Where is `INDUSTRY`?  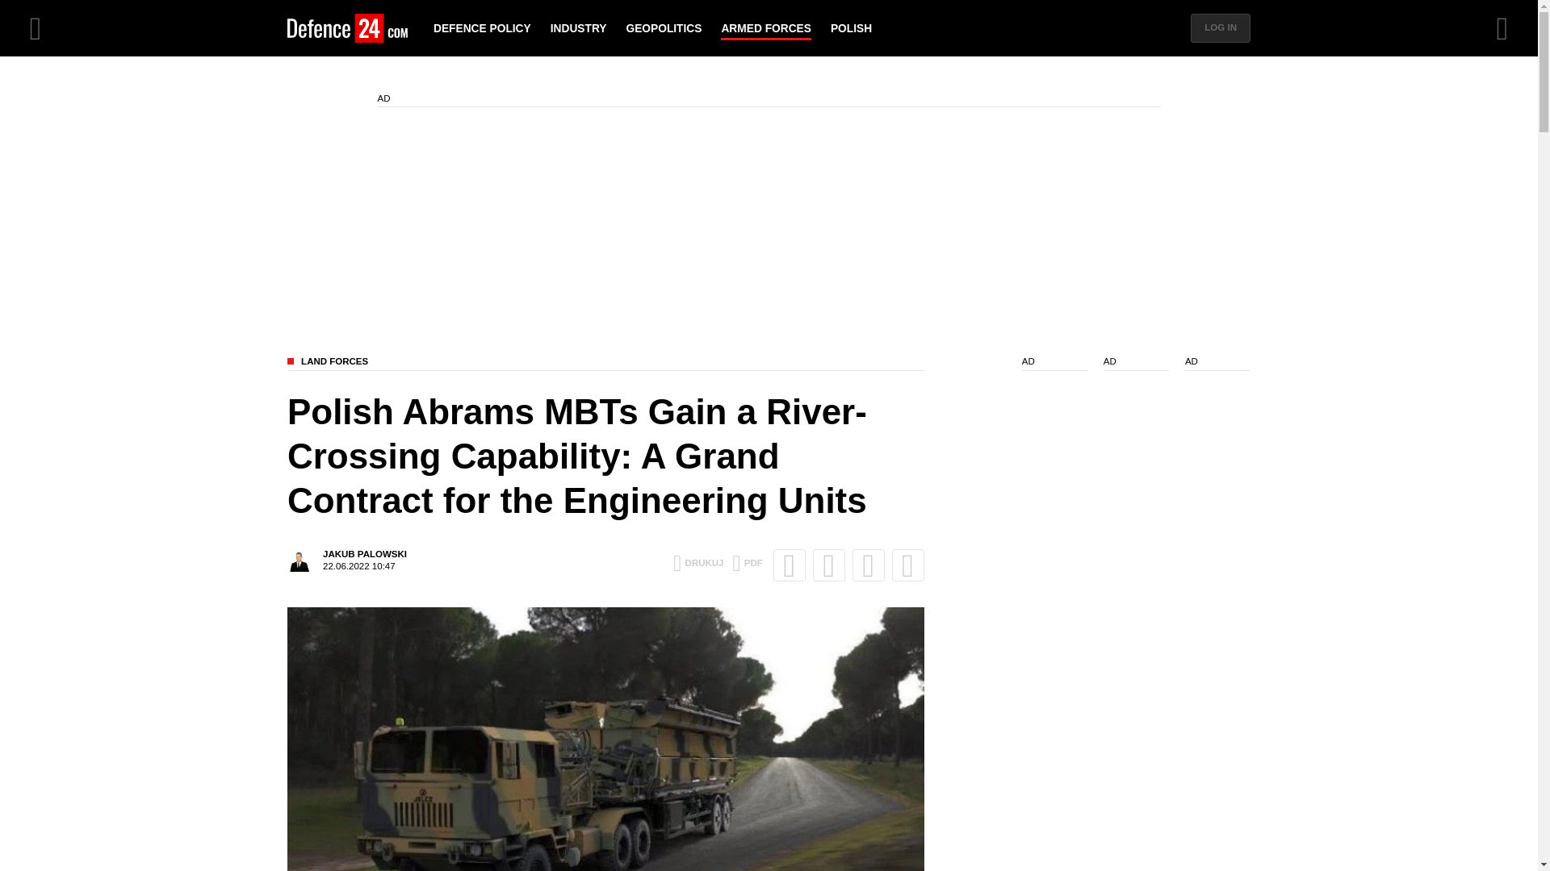 INDUSTRY is located at coordinates (765, 29).